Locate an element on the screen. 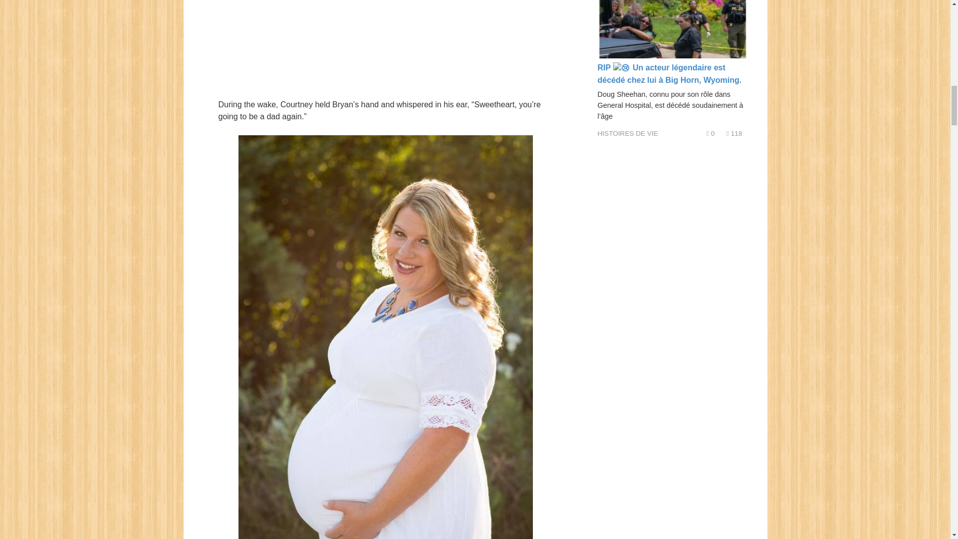  Advertisement is located at coordinates (385, 49).